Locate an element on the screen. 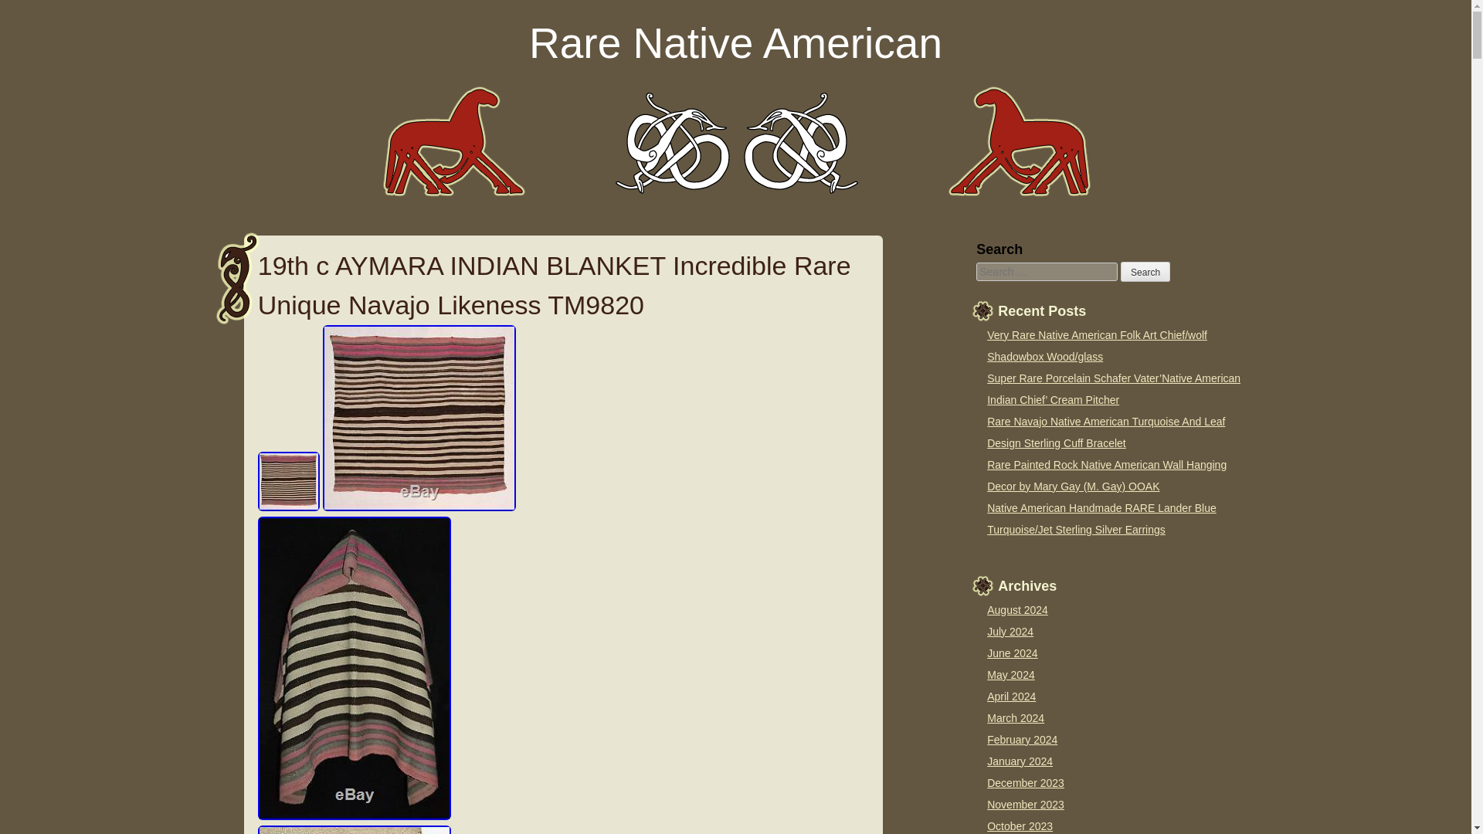 The height and width of the screenshot is (834, 1483). March 2024 is located at coordinates (1015, 718).